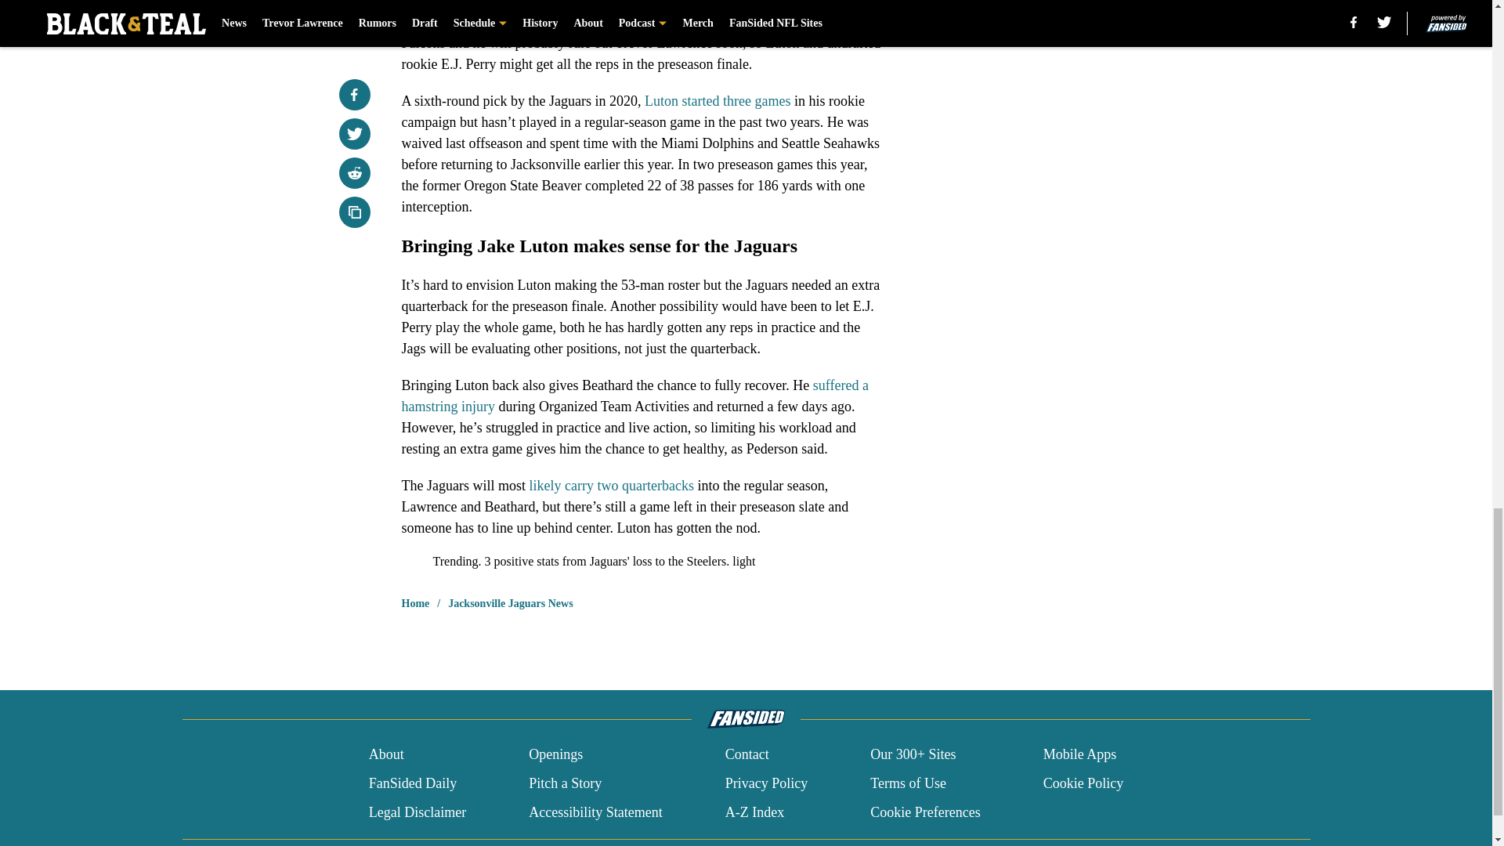  Describe the element at coordinates (386, 755) in the screenshot. I see `About` at that location.